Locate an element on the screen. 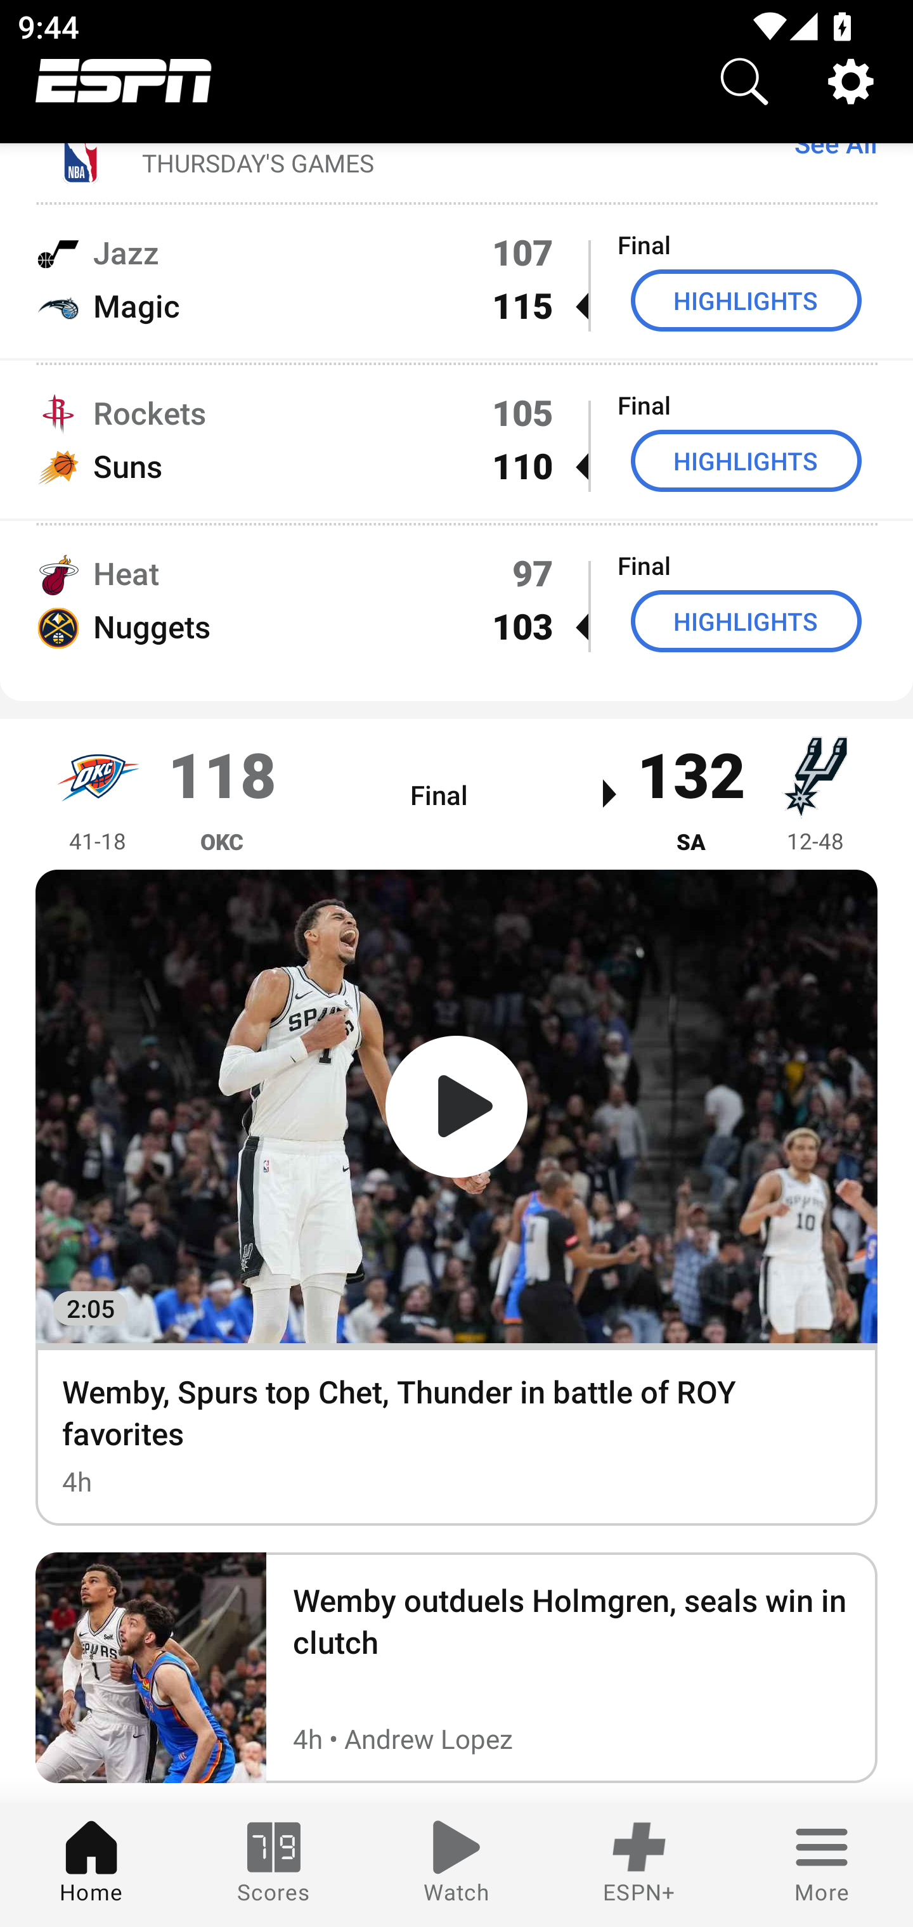  Watch is located at coordinates (456, 1865).